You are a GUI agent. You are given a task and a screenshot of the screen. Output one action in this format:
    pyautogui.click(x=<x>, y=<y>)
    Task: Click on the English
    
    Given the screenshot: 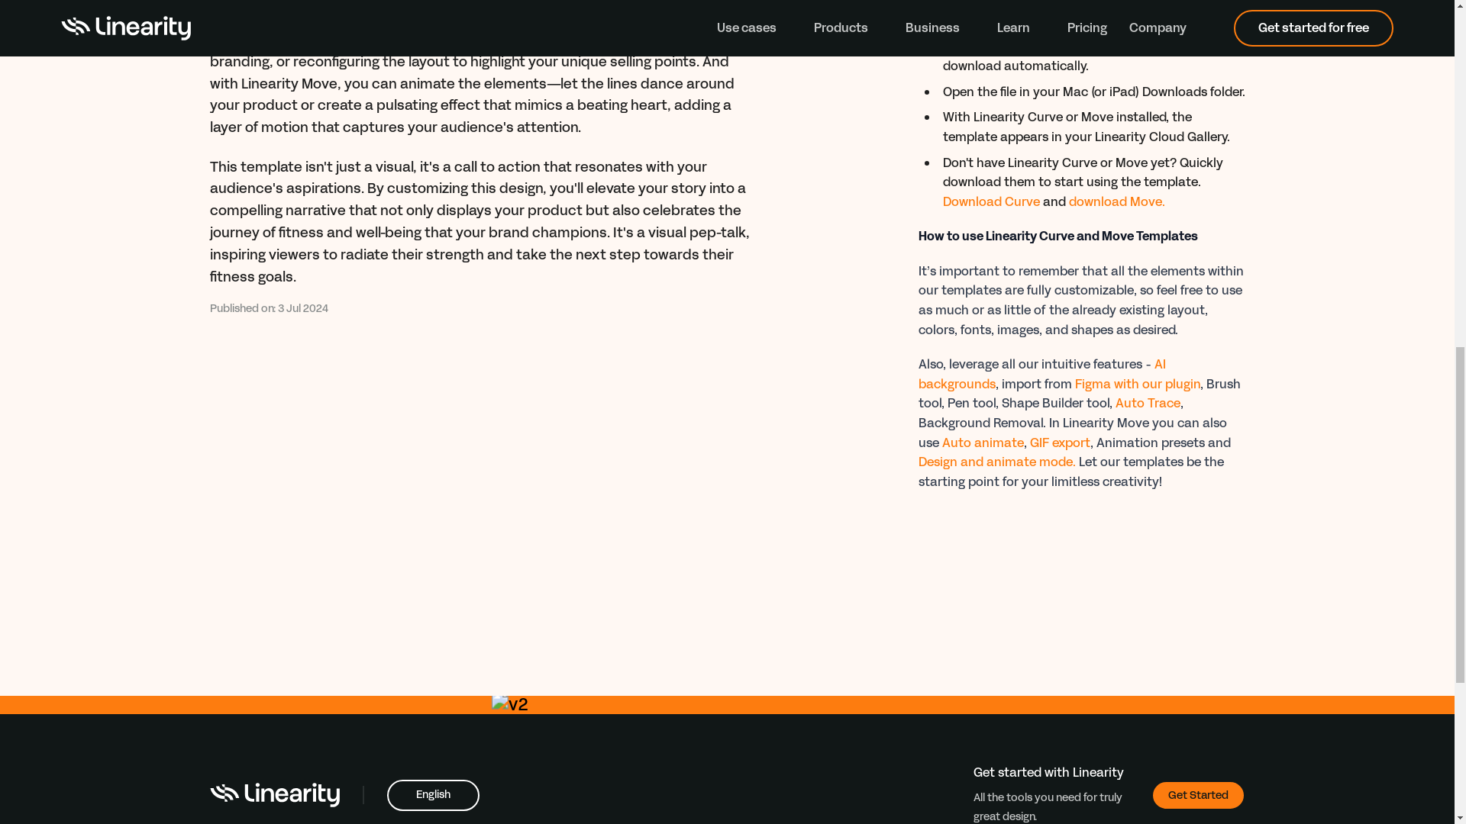 What is the action you would take?
    pyautogui.click(x=432, y=795)
    